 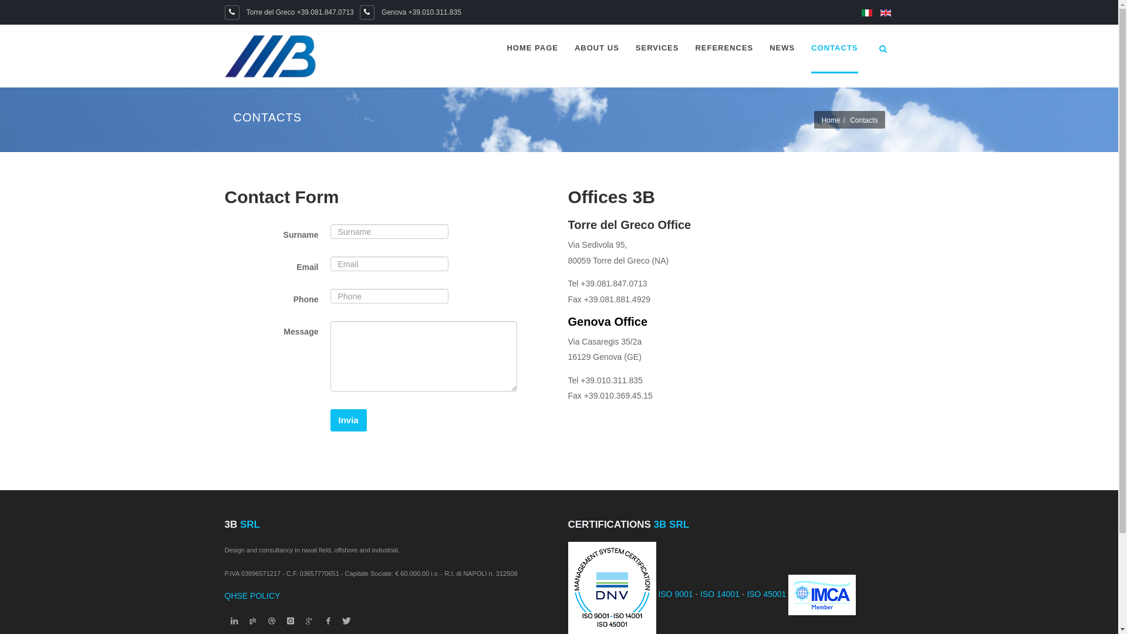 What do you see at coordinates (271, 621) in the screenshot?
I see `Dribbble` at bounding box center [271, 621].